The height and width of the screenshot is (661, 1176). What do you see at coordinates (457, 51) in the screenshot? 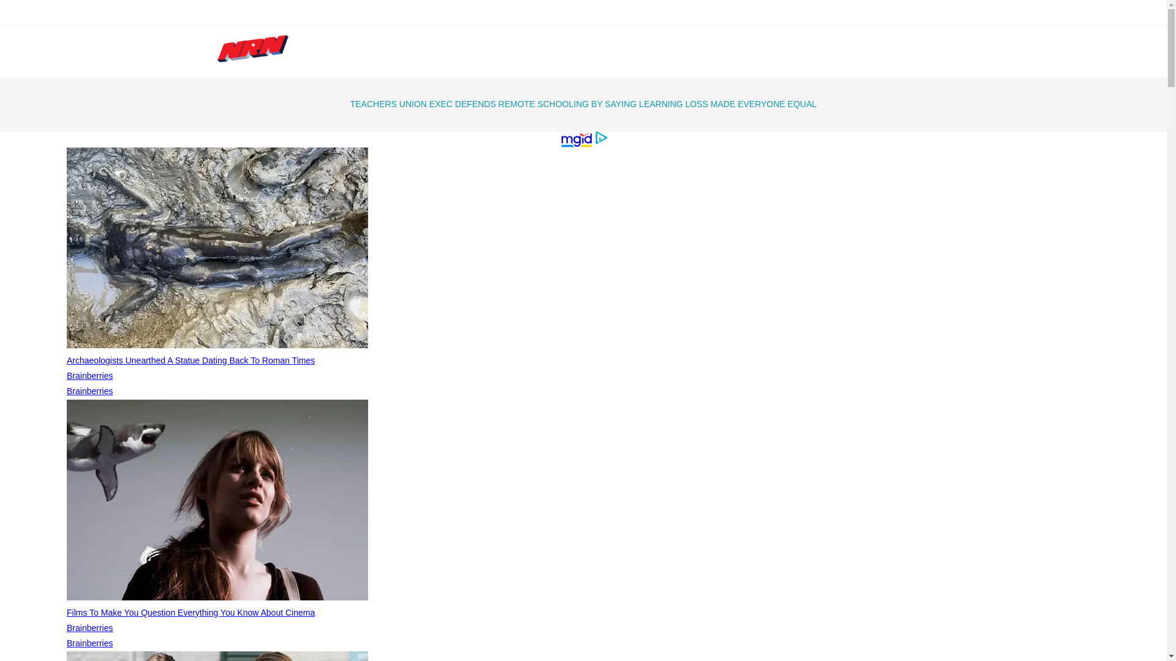
I see `NEWS` at bounding box center [457, 51].